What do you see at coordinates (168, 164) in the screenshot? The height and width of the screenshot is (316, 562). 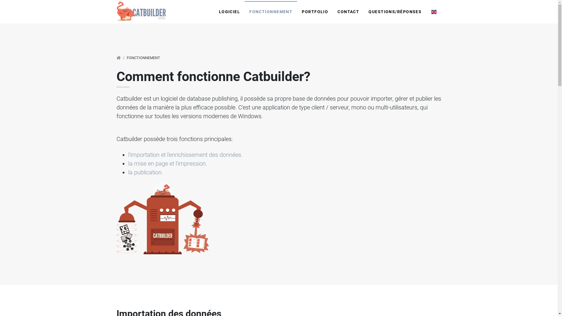 I see `la mise en page et l'impression.` at bounding box center [168, 164].